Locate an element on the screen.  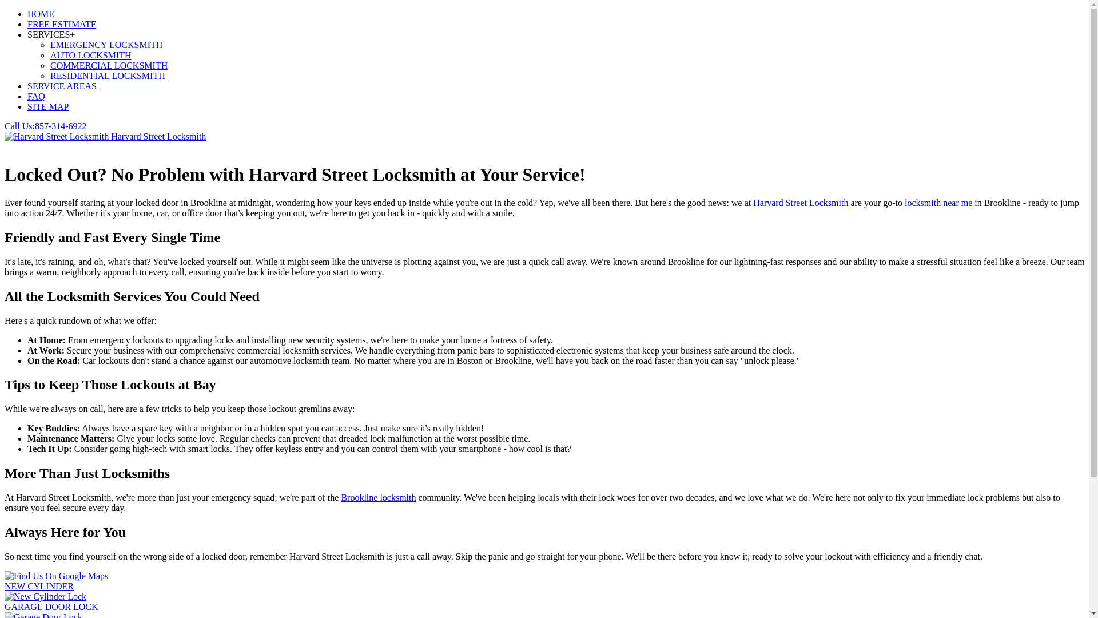
Harvard Street Locksmith is located at coordinates (56, 137).